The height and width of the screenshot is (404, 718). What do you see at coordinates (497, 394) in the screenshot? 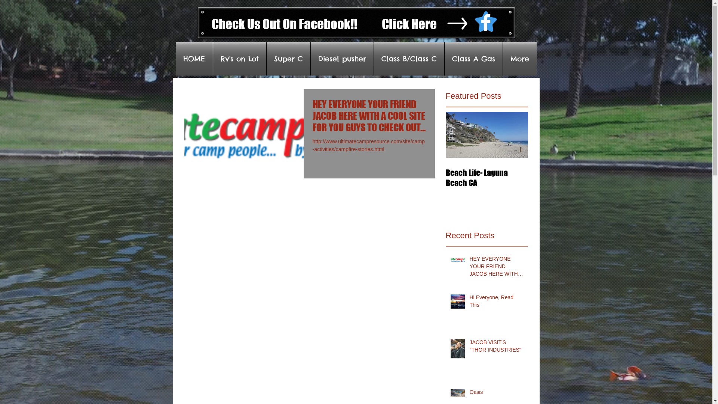
I see `Oasis` at bounding box center [497, 394].